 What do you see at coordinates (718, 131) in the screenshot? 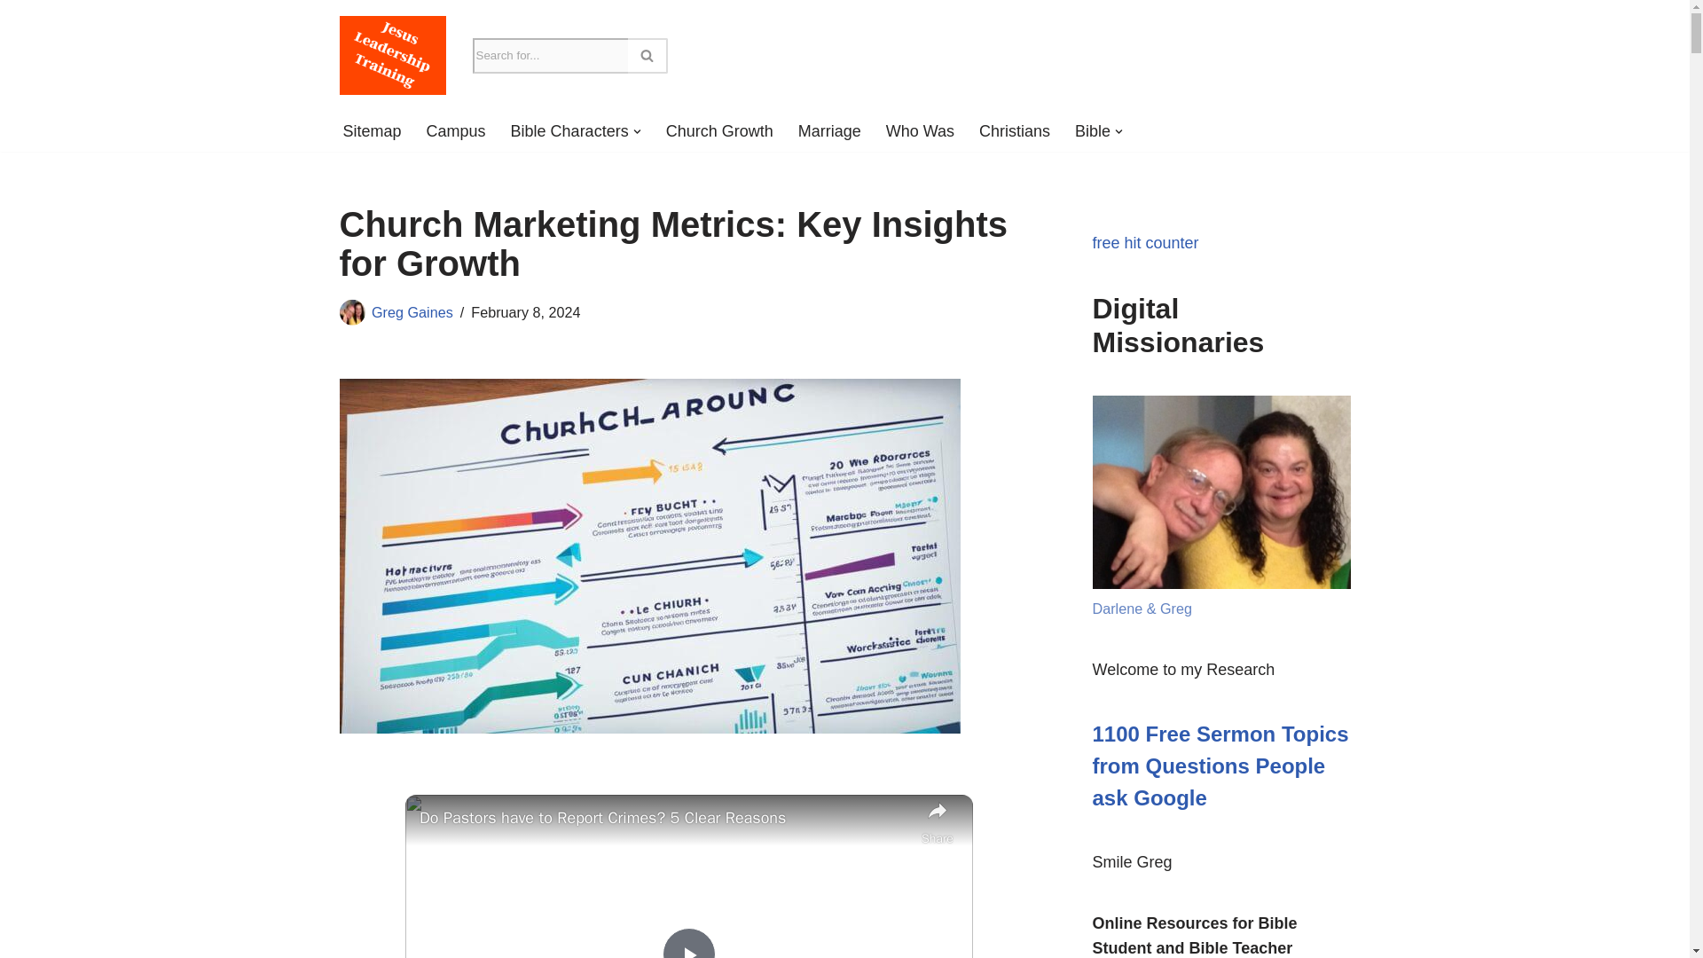
I see `Church Growth` at bounding box center [718, 131].